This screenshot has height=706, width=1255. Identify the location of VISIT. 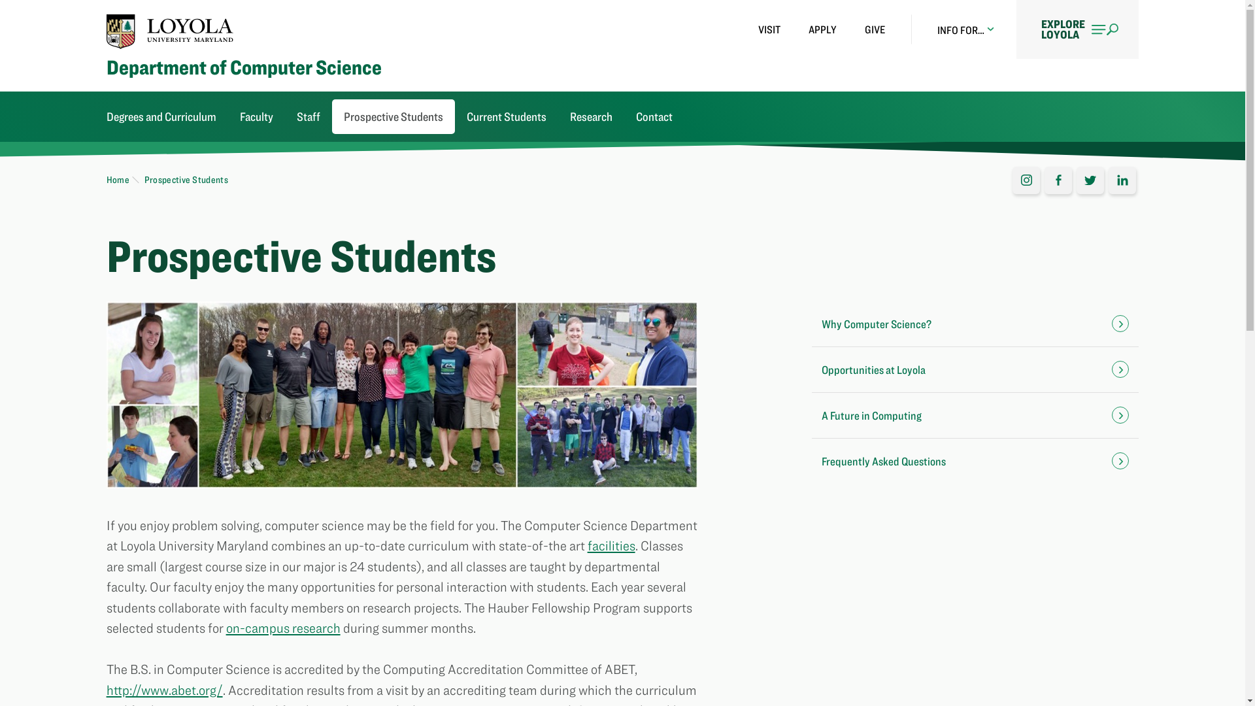
(769, 29).